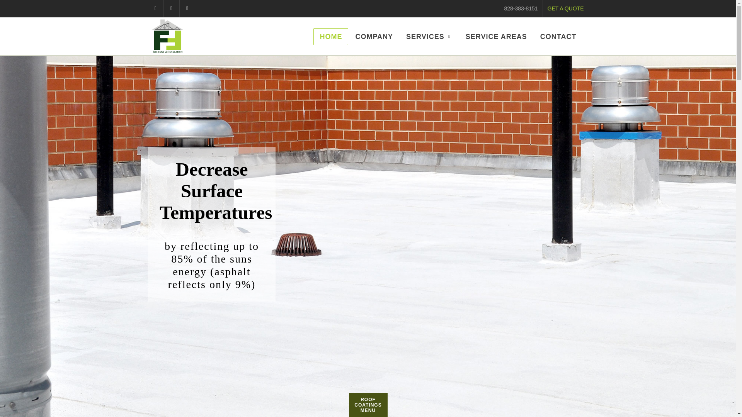 This screenshot has height=417, width=742. Describe the element at coordinates (330, 36) in the screenshot. I see `HOME` at that location.